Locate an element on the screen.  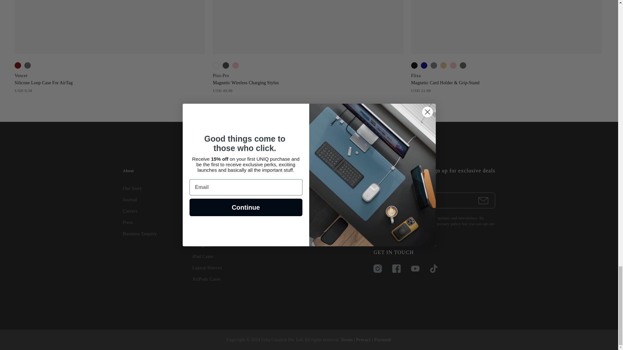
DarkGrey is located at coordinates (612, 65).